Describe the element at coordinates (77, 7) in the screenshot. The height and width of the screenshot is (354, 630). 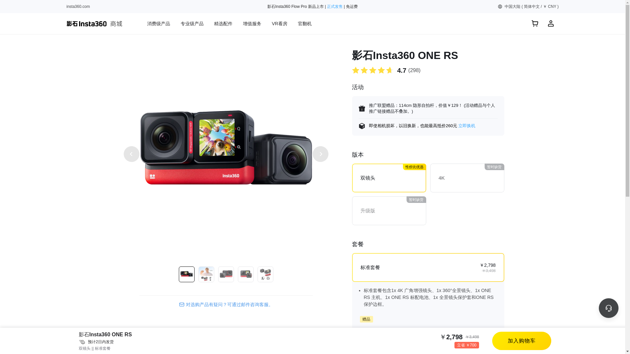
I see `insta360.com` at that location.